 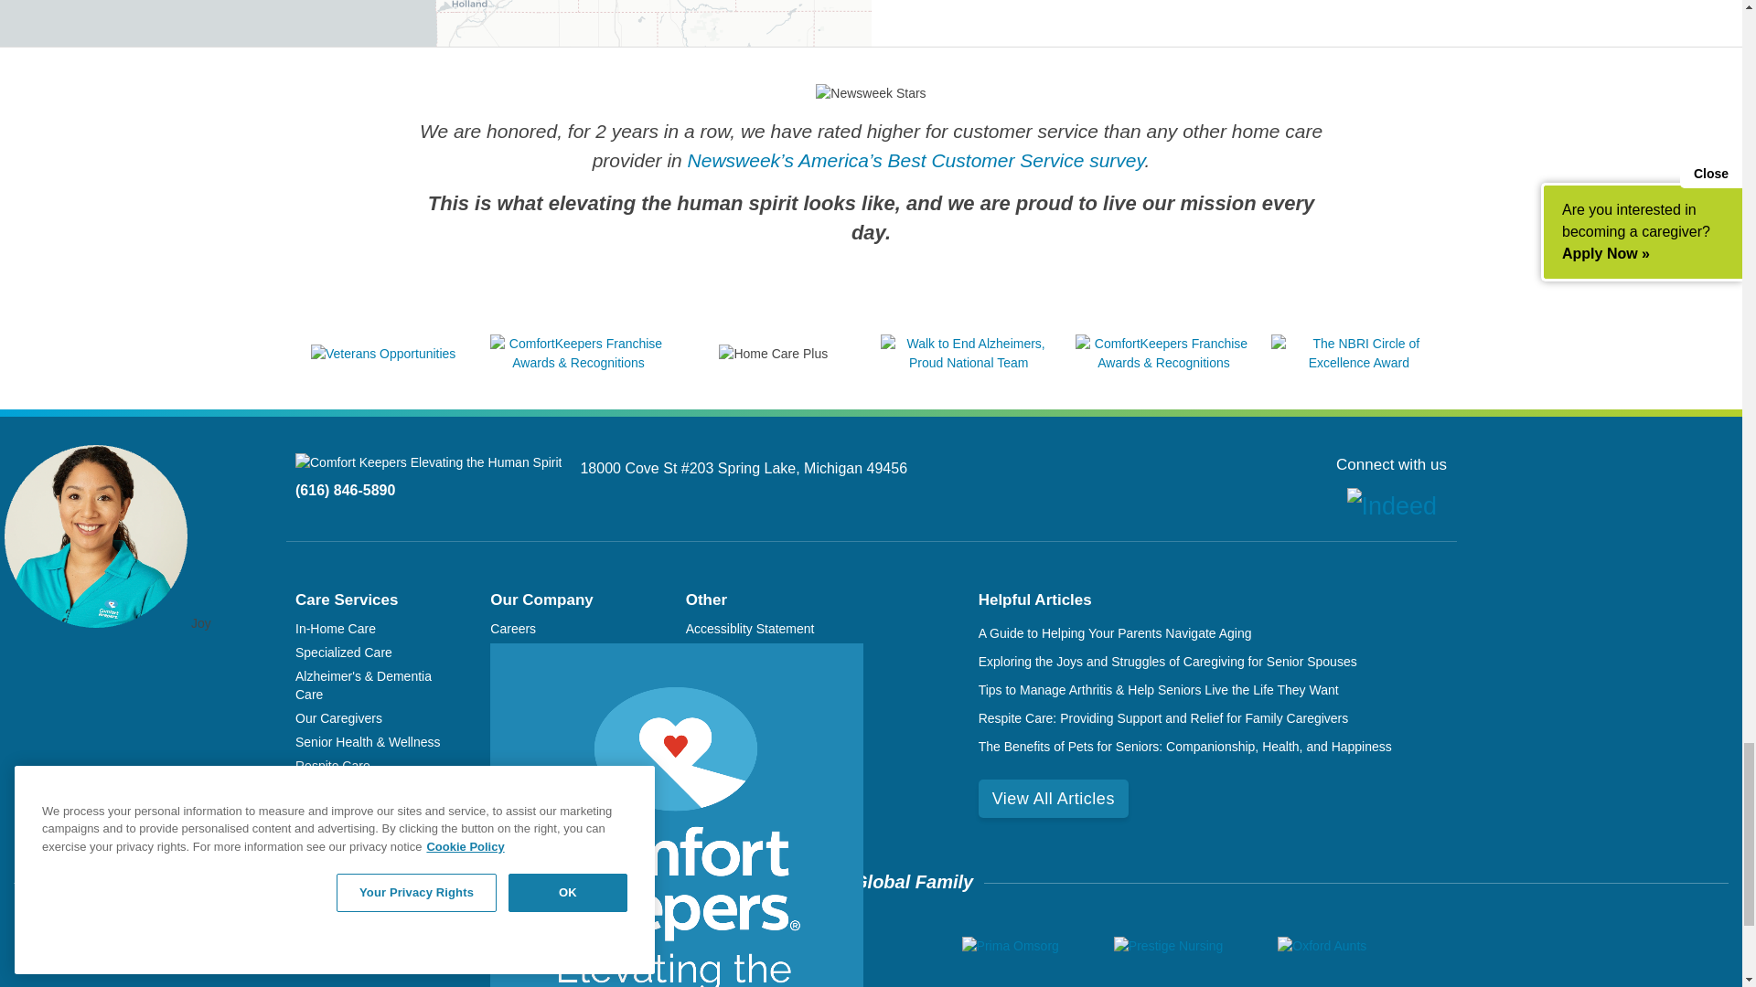 What do you see at coordinates (1359, 362) in the screenshot?
I see `Learn more about the NBRI Circle of Excellence Award` at bounding box center [1359, 362].